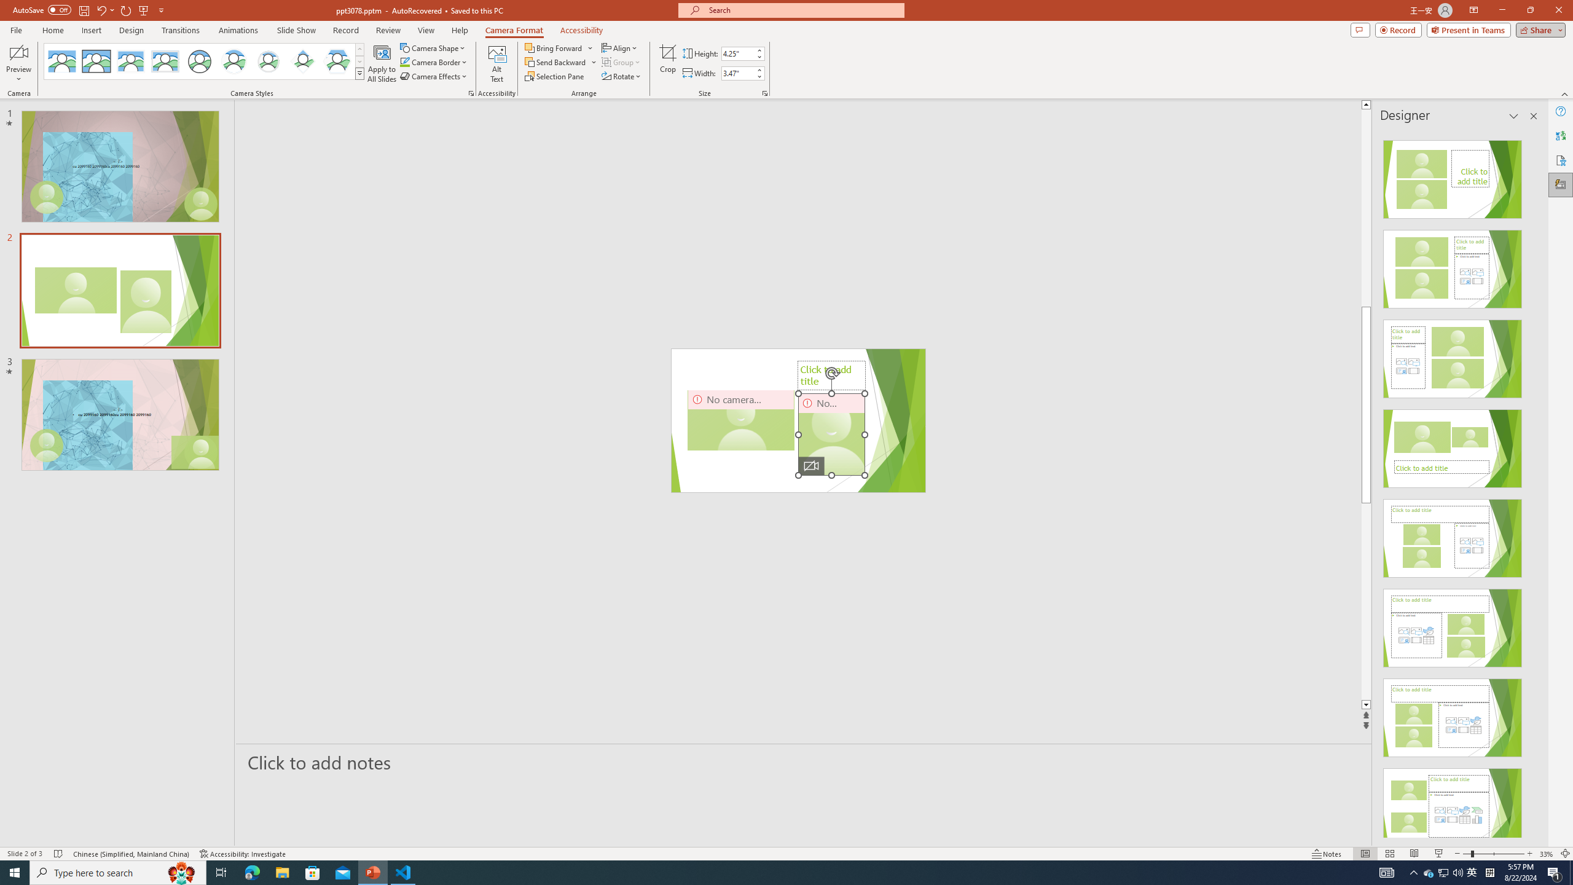  I want to click on Align, so click(621, 48).